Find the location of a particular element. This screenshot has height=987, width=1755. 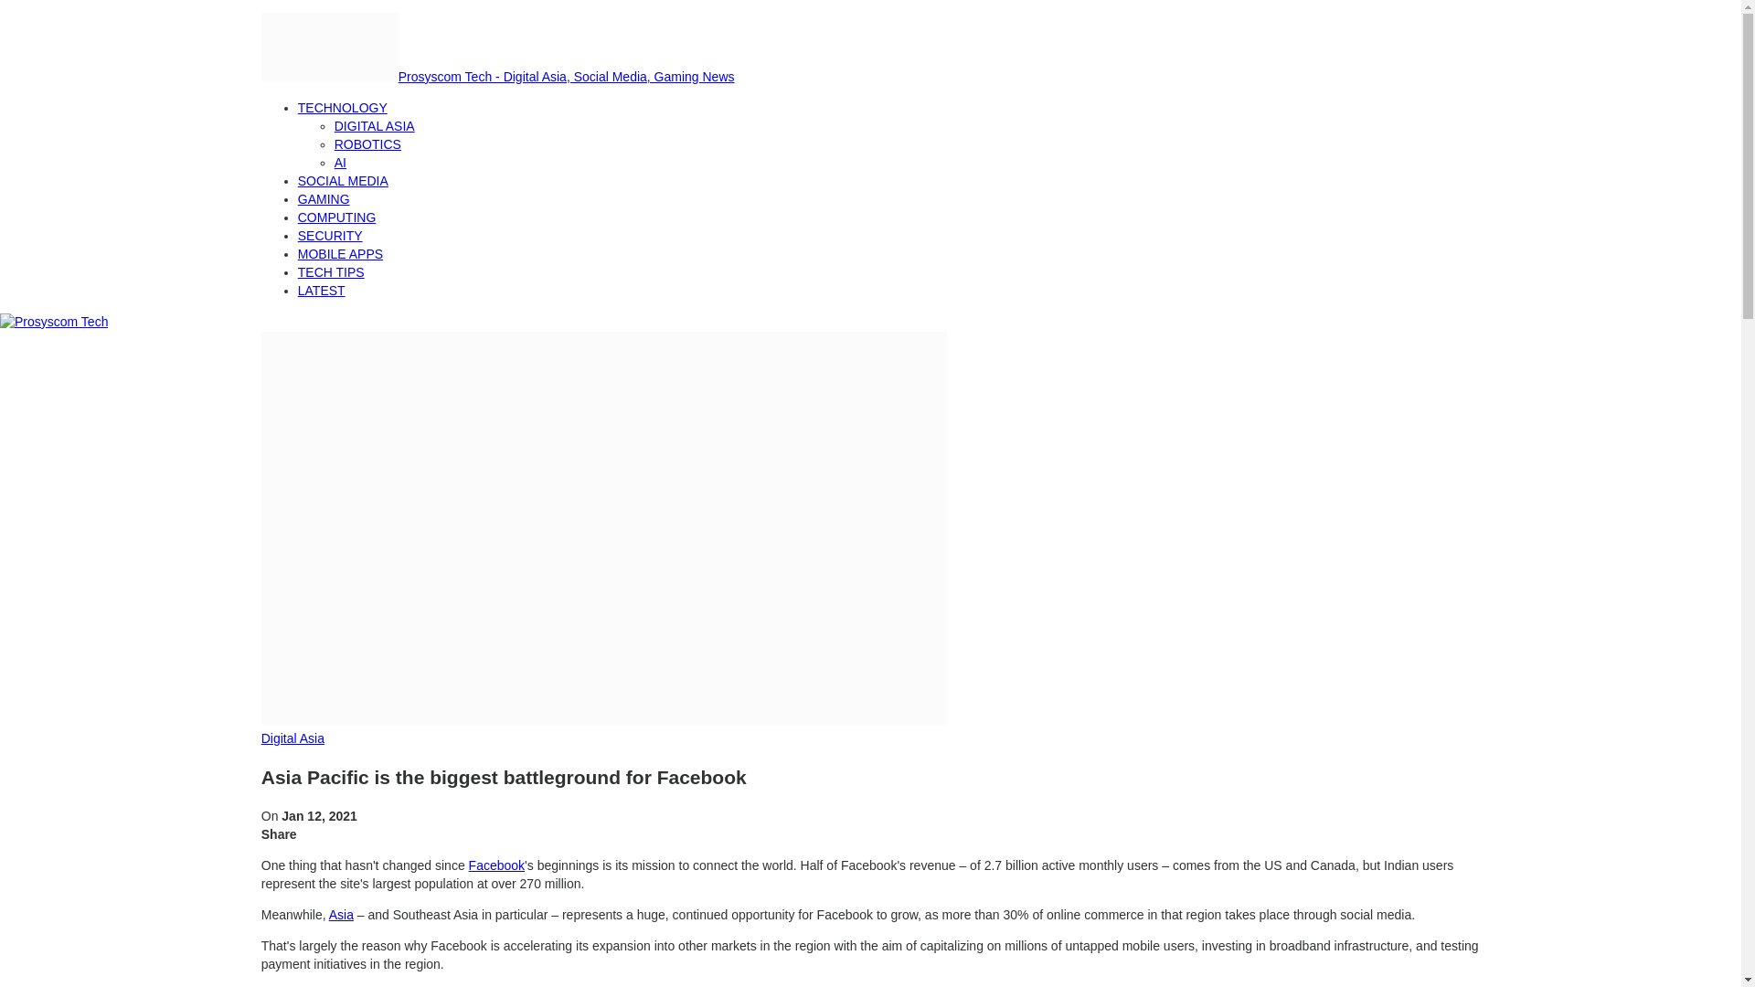

COMPUTING is located at coordinates (337, 218).